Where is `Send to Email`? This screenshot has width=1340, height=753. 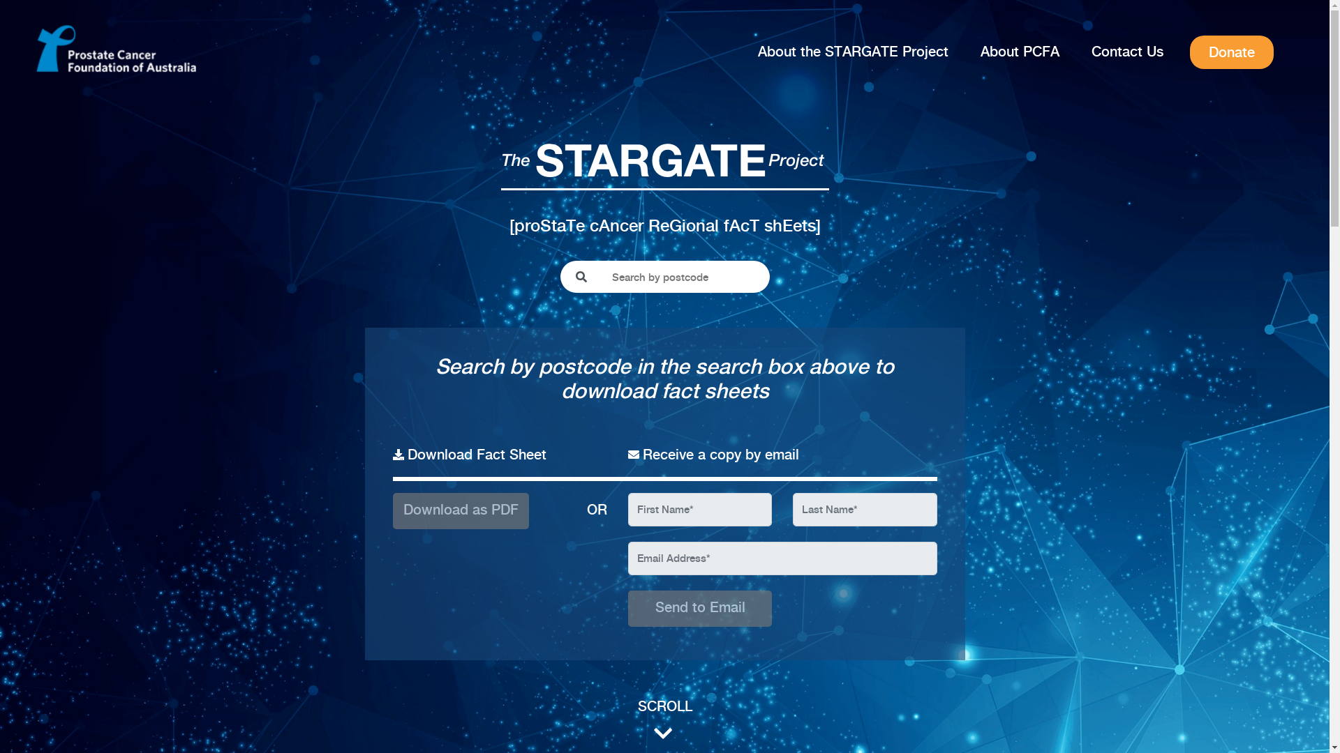 Send to Email is located at coordinates (700, 609).